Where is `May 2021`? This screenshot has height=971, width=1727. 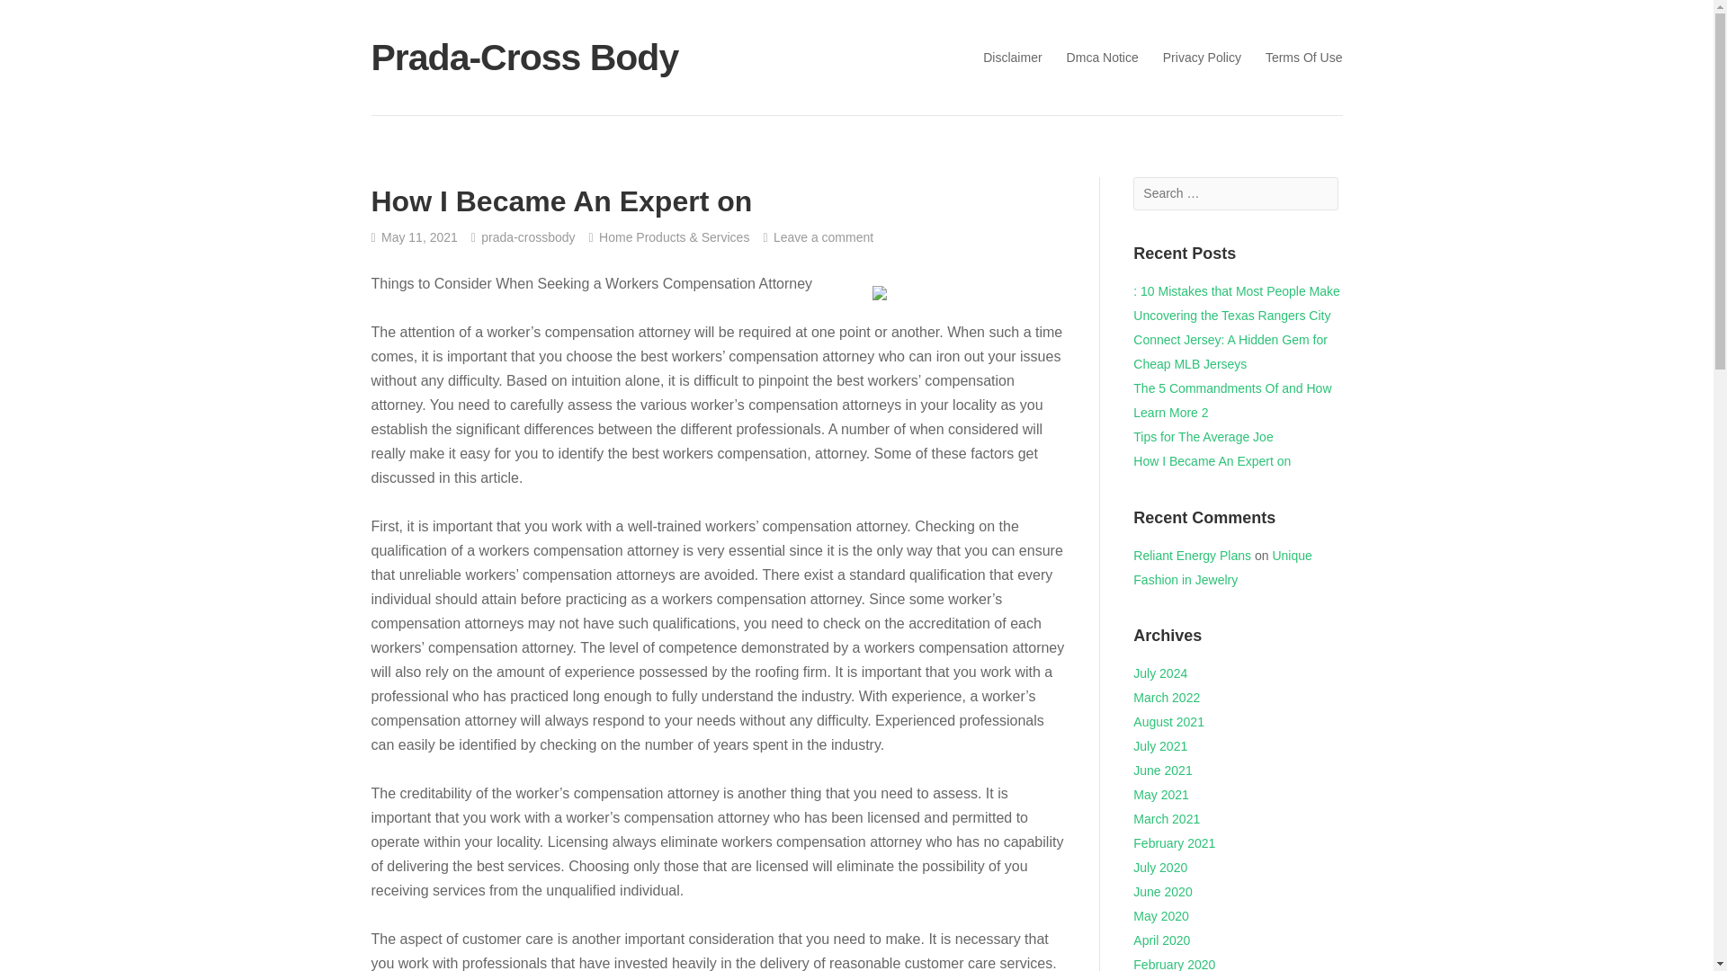 May 2021 is located at coordinates (1160, 795).